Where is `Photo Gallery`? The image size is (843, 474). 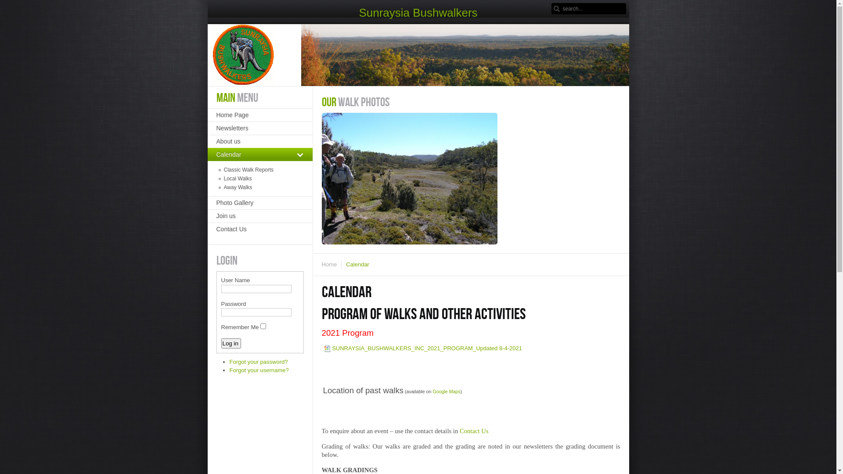 Photo Gallery is located at coordinates (260, 203).